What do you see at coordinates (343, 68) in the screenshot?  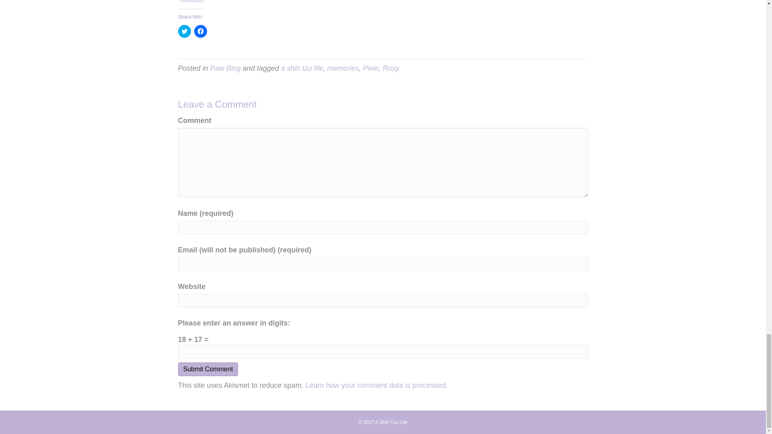 I see `memories` at bounding box center [343, 68].